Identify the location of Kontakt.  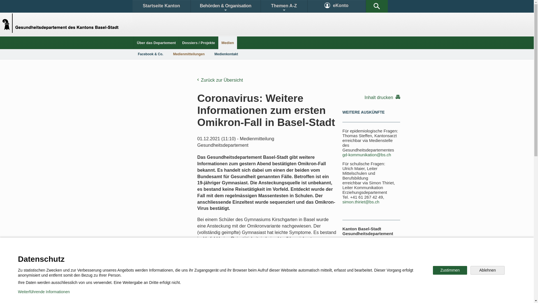
(150, 256).